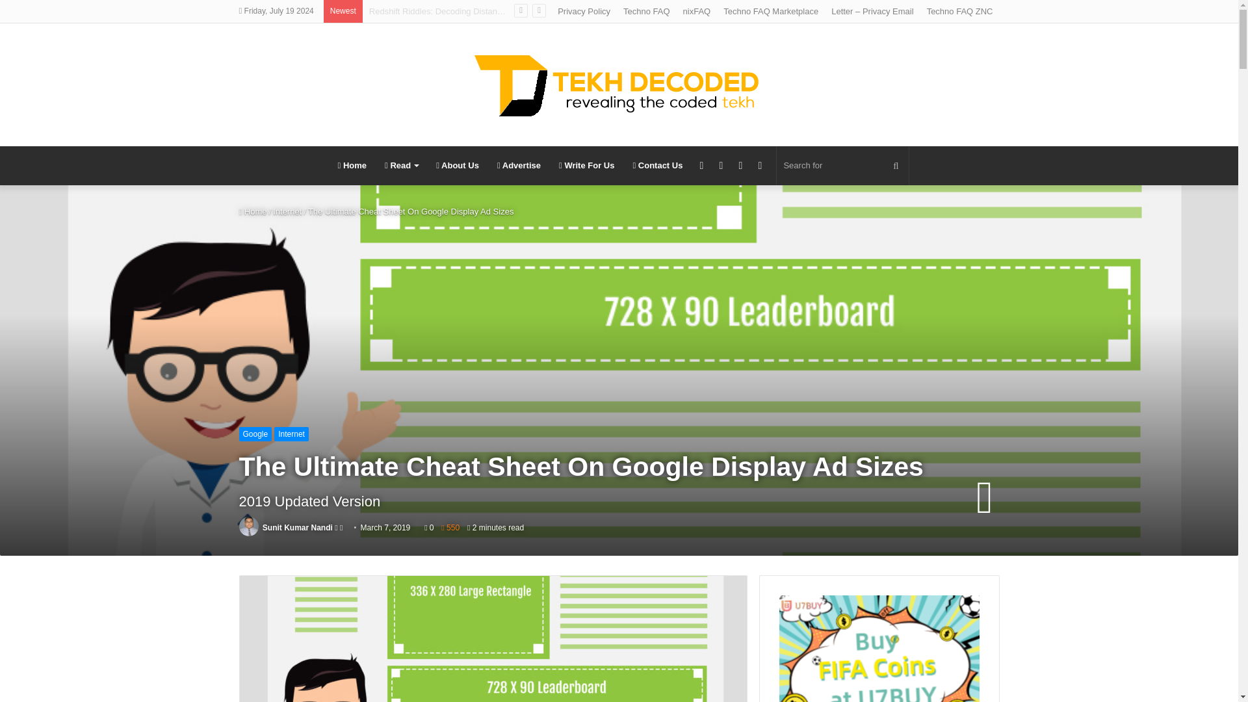 This screenshot has height=702, width=1248. What do you see at coordinates (298, 527) in the screenshot?
I see `Sunit Kumar Nandi` at bounding box center [298, 527].